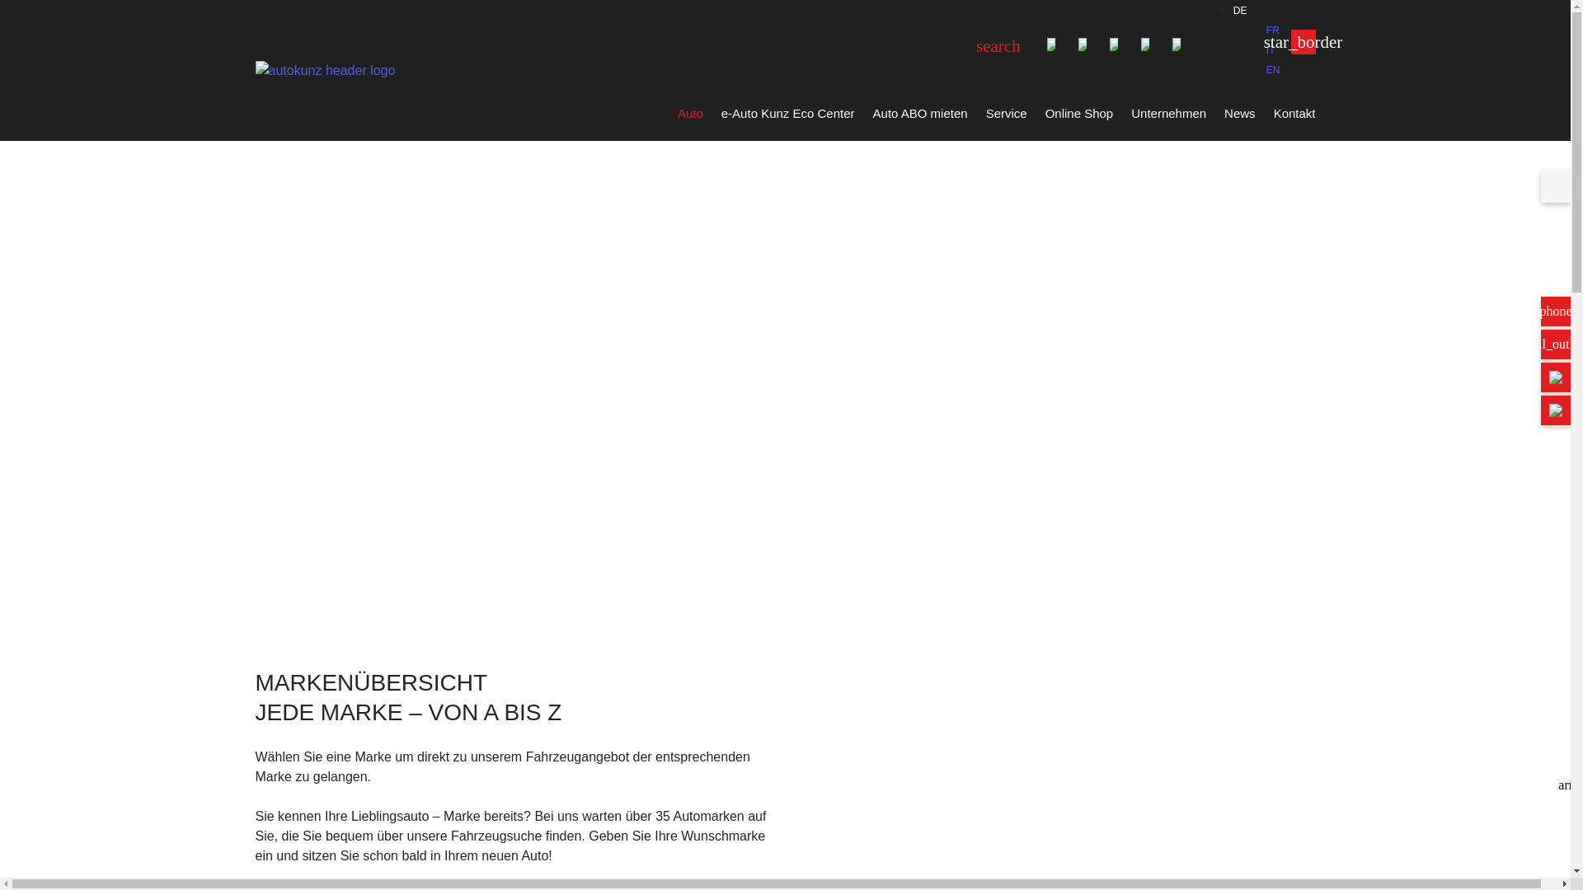  What do you see at coordinates (1240, 11) in the screenshot?
I see `DE` at bounding box center [1240, 11].